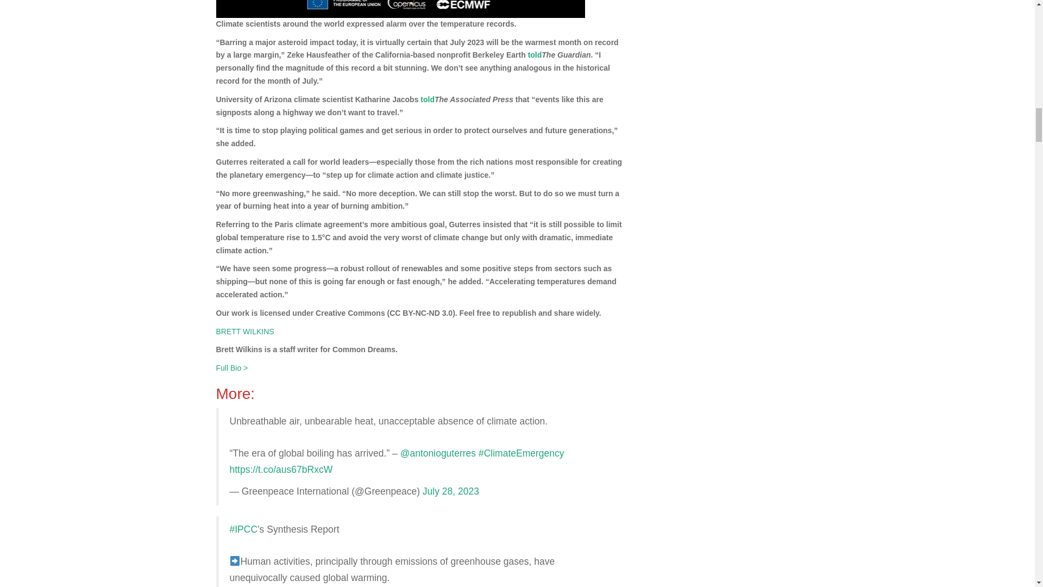  Describe the element at coordinates (427, 99) in the screenshot. I see `told` at that location.